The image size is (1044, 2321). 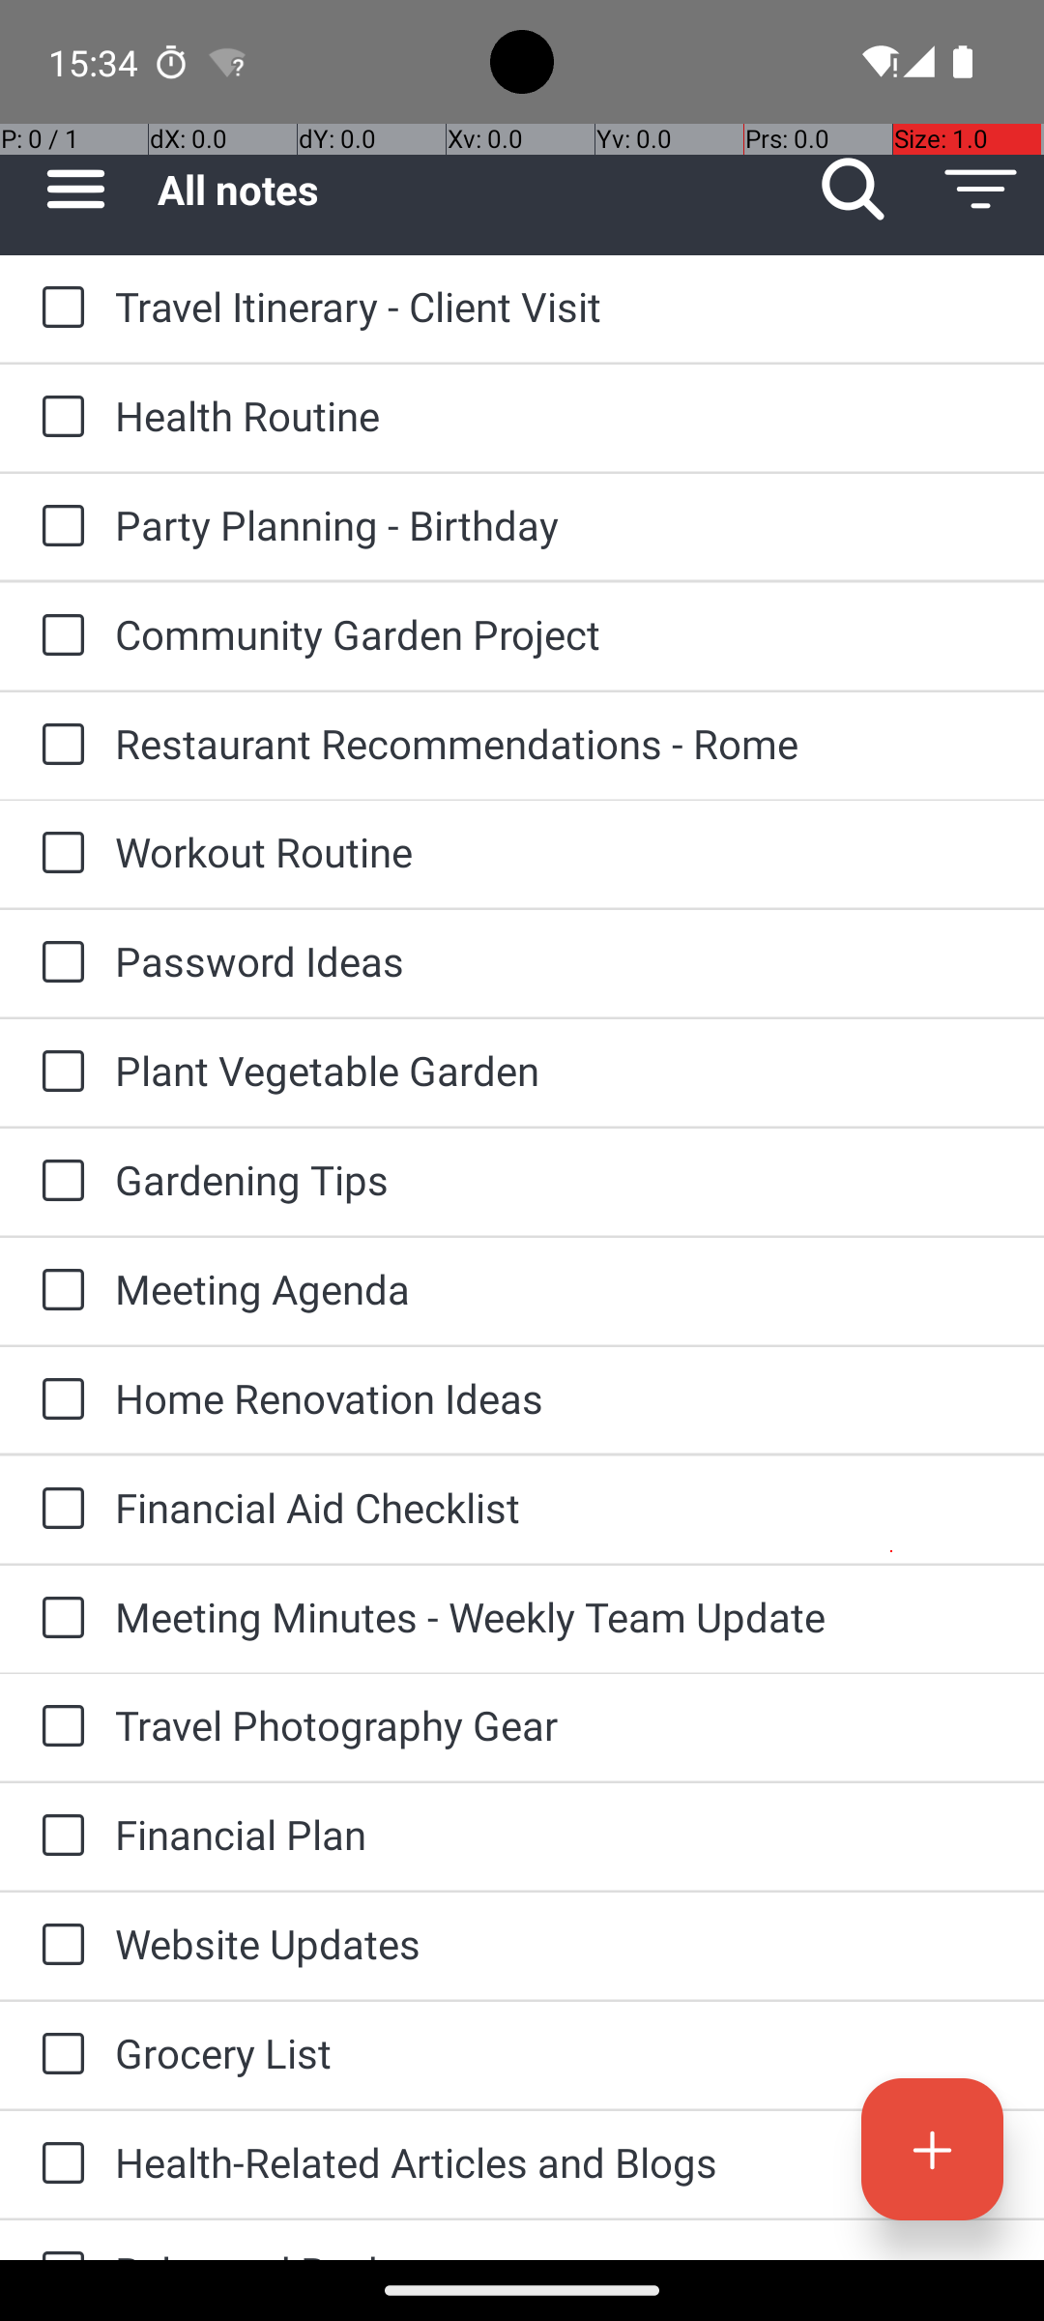 What do you see at coordinates (58, 1836) in the screenshot?
I see `to-do: Financial Plan` at bounding box center [58, 1836].